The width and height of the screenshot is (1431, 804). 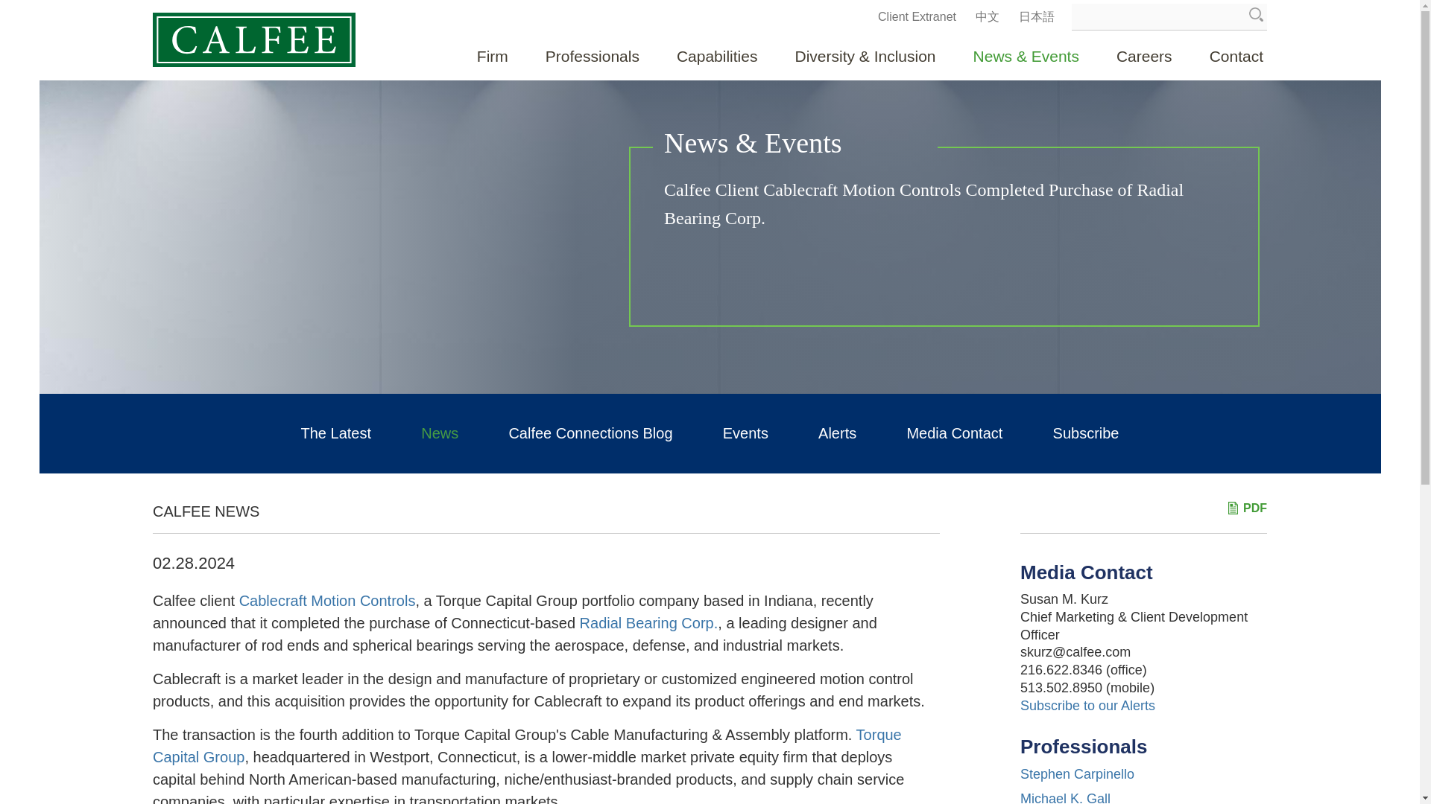 What do you see at coordinates (1086, 433) in the screenshot?
I see `Subscribe` at bounding box center [1086, 433].